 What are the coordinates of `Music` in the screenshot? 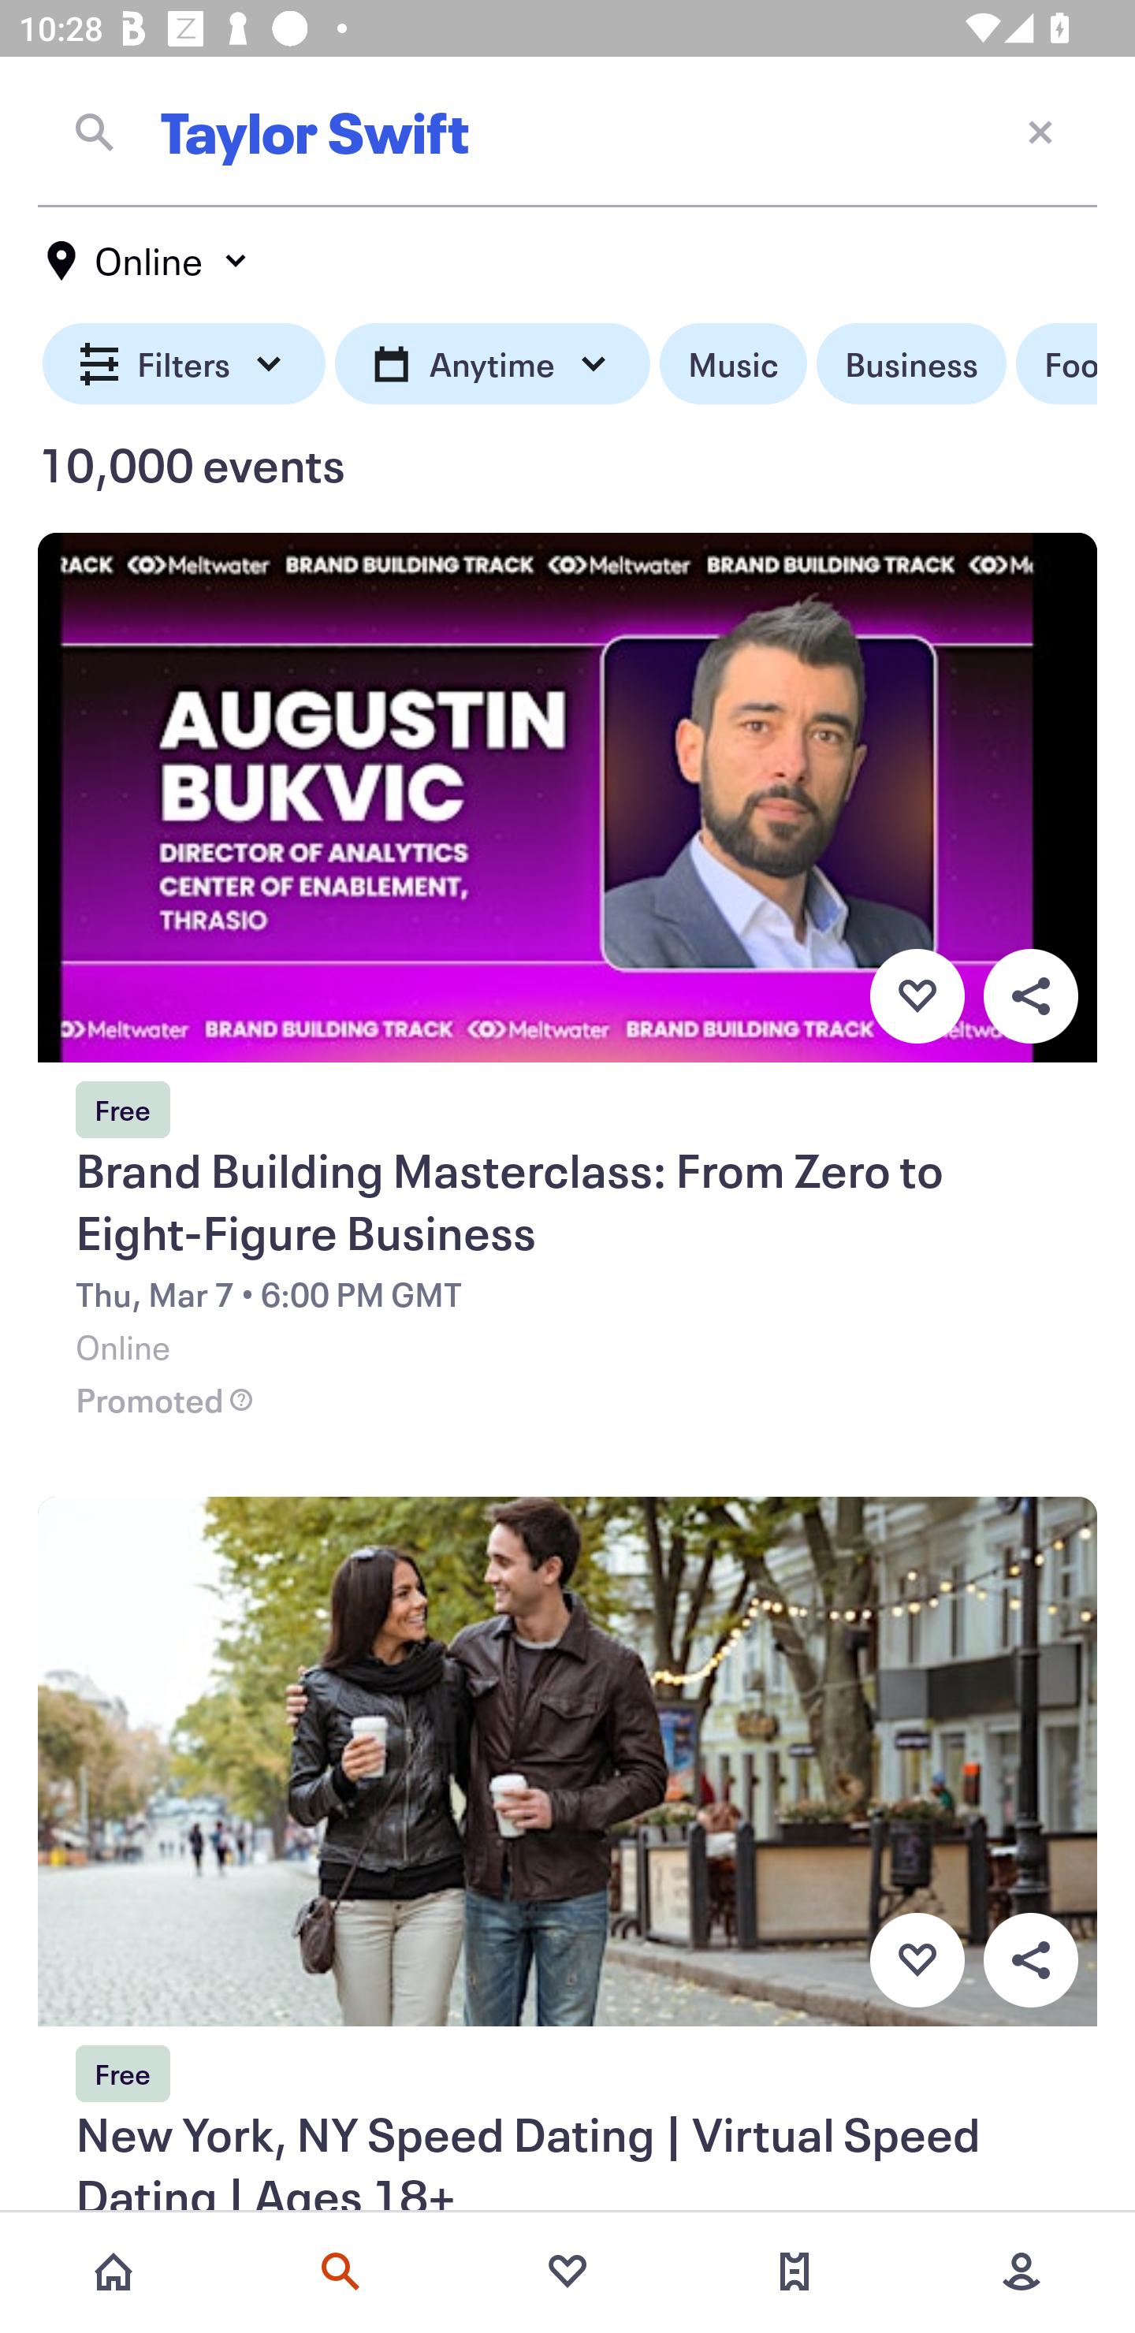 It's located at (733, 364).